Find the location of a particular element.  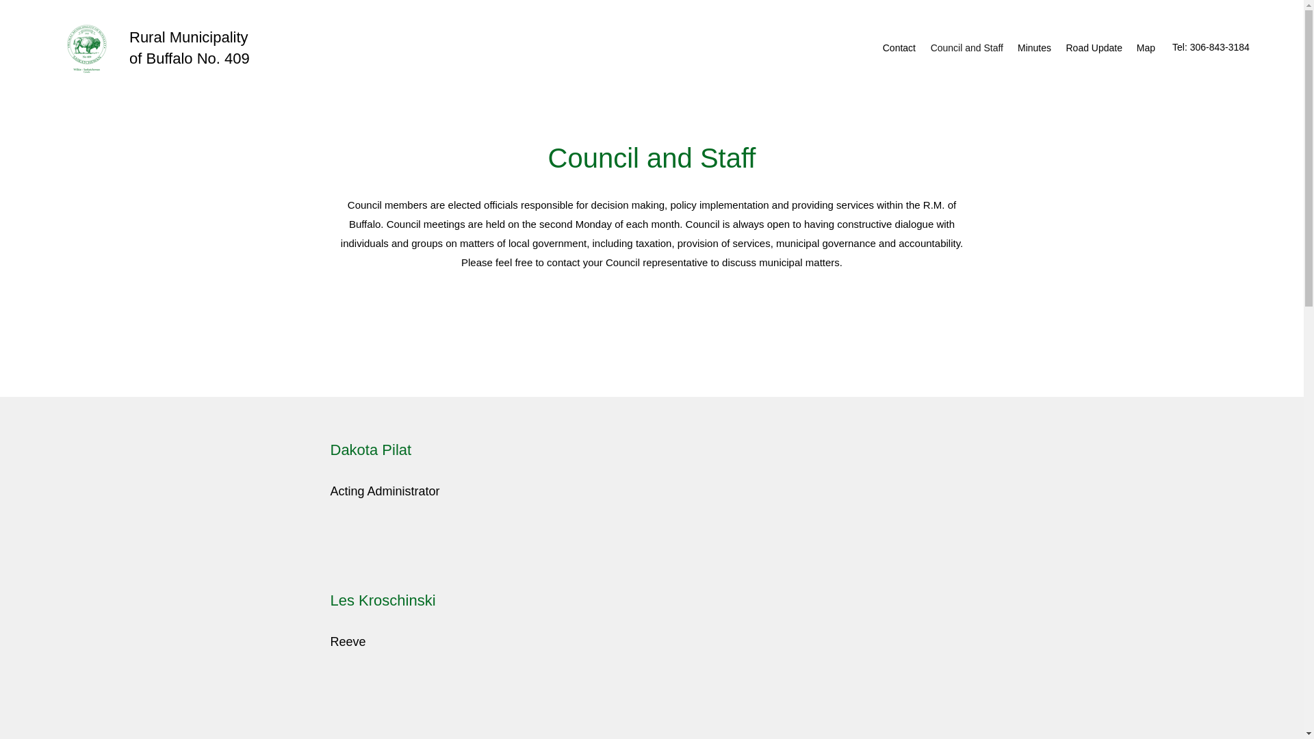

No. 409 is located at coordinates (223, 59).